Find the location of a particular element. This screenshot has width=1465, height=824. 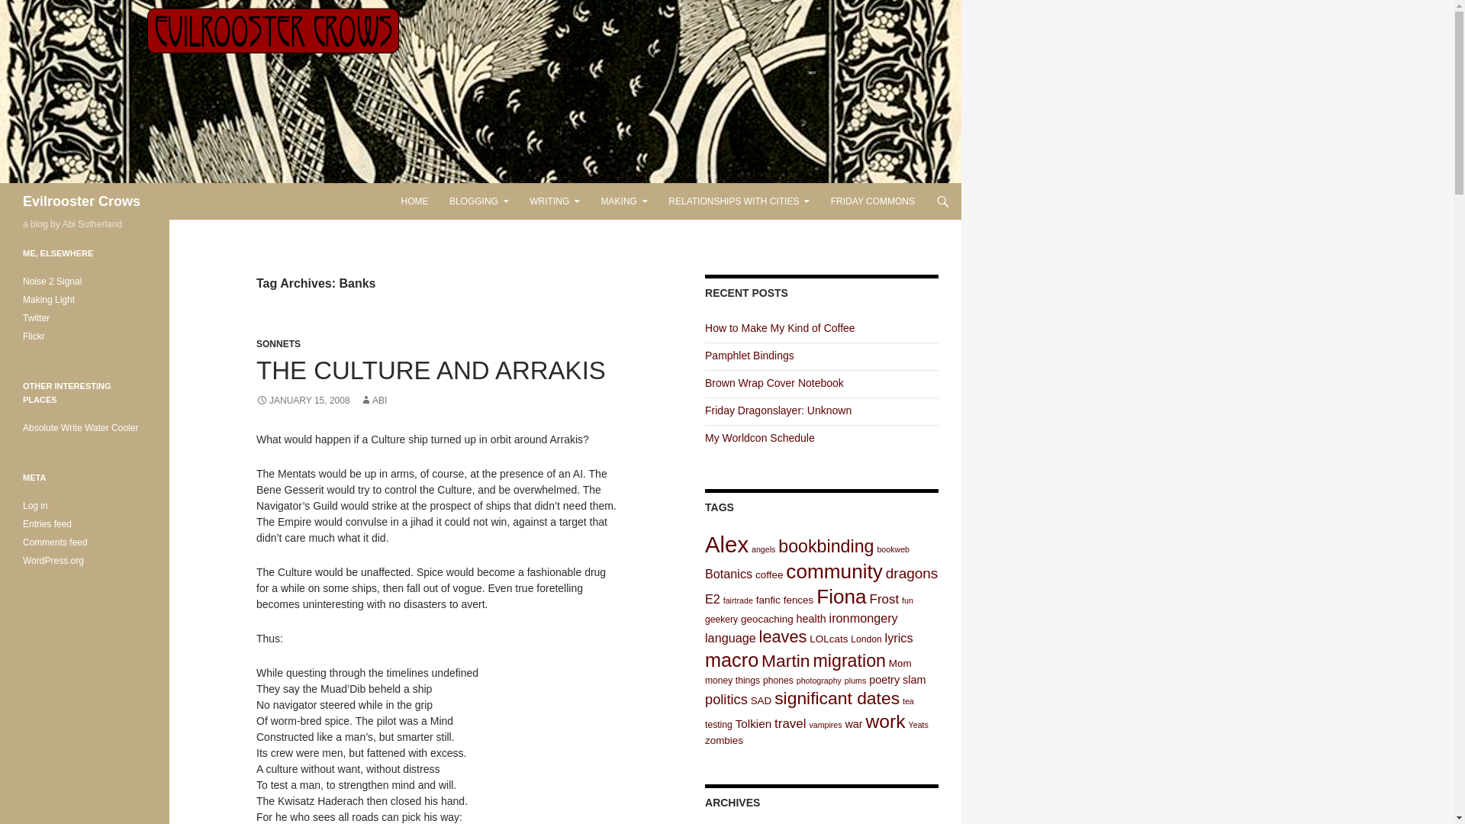

BLOGGING is located at coordinates (479, 201).